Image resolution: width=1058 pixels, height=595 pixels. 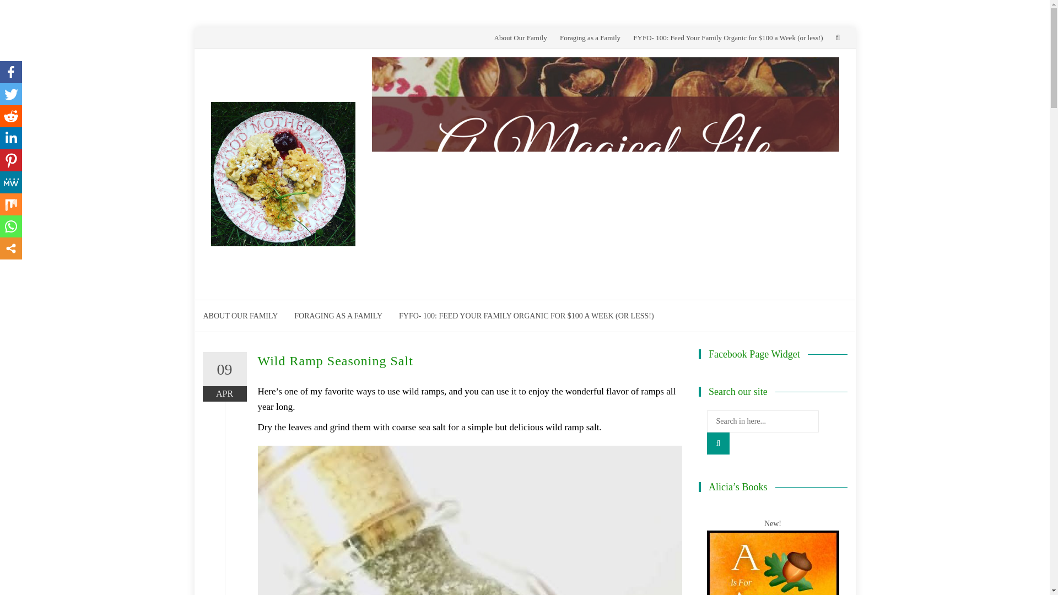 I want to click on About Our Family, so click(x=520, y=37).